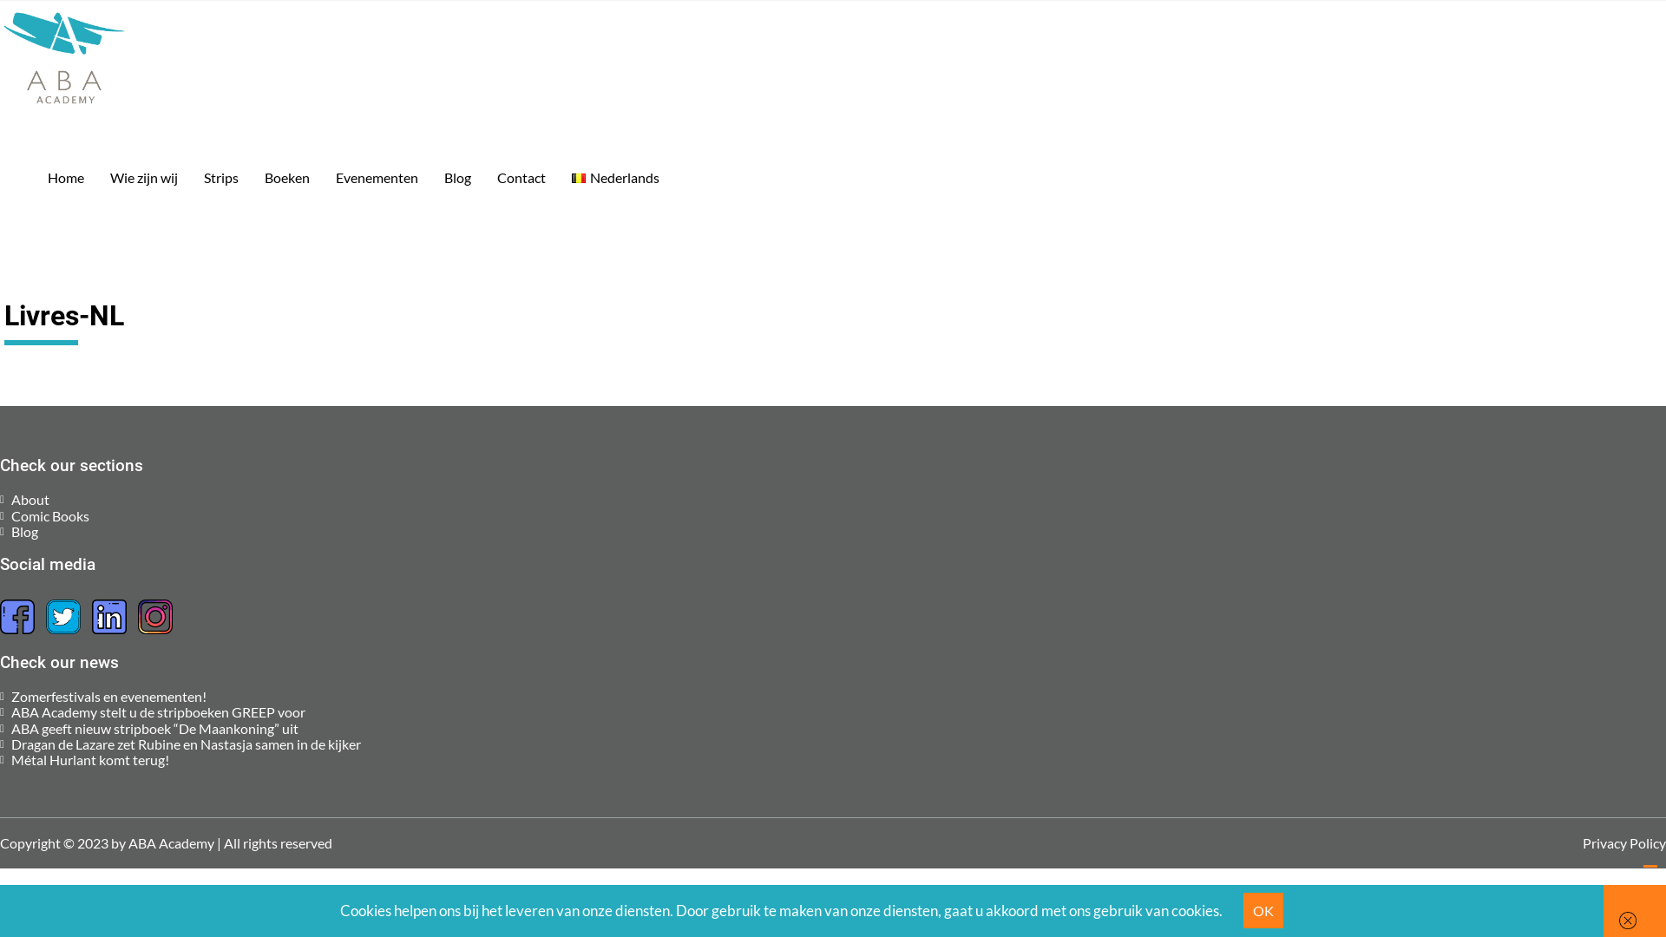  Describe the element at coordinates (287, 177) in the screenshot. I see `Boeken` at that location.